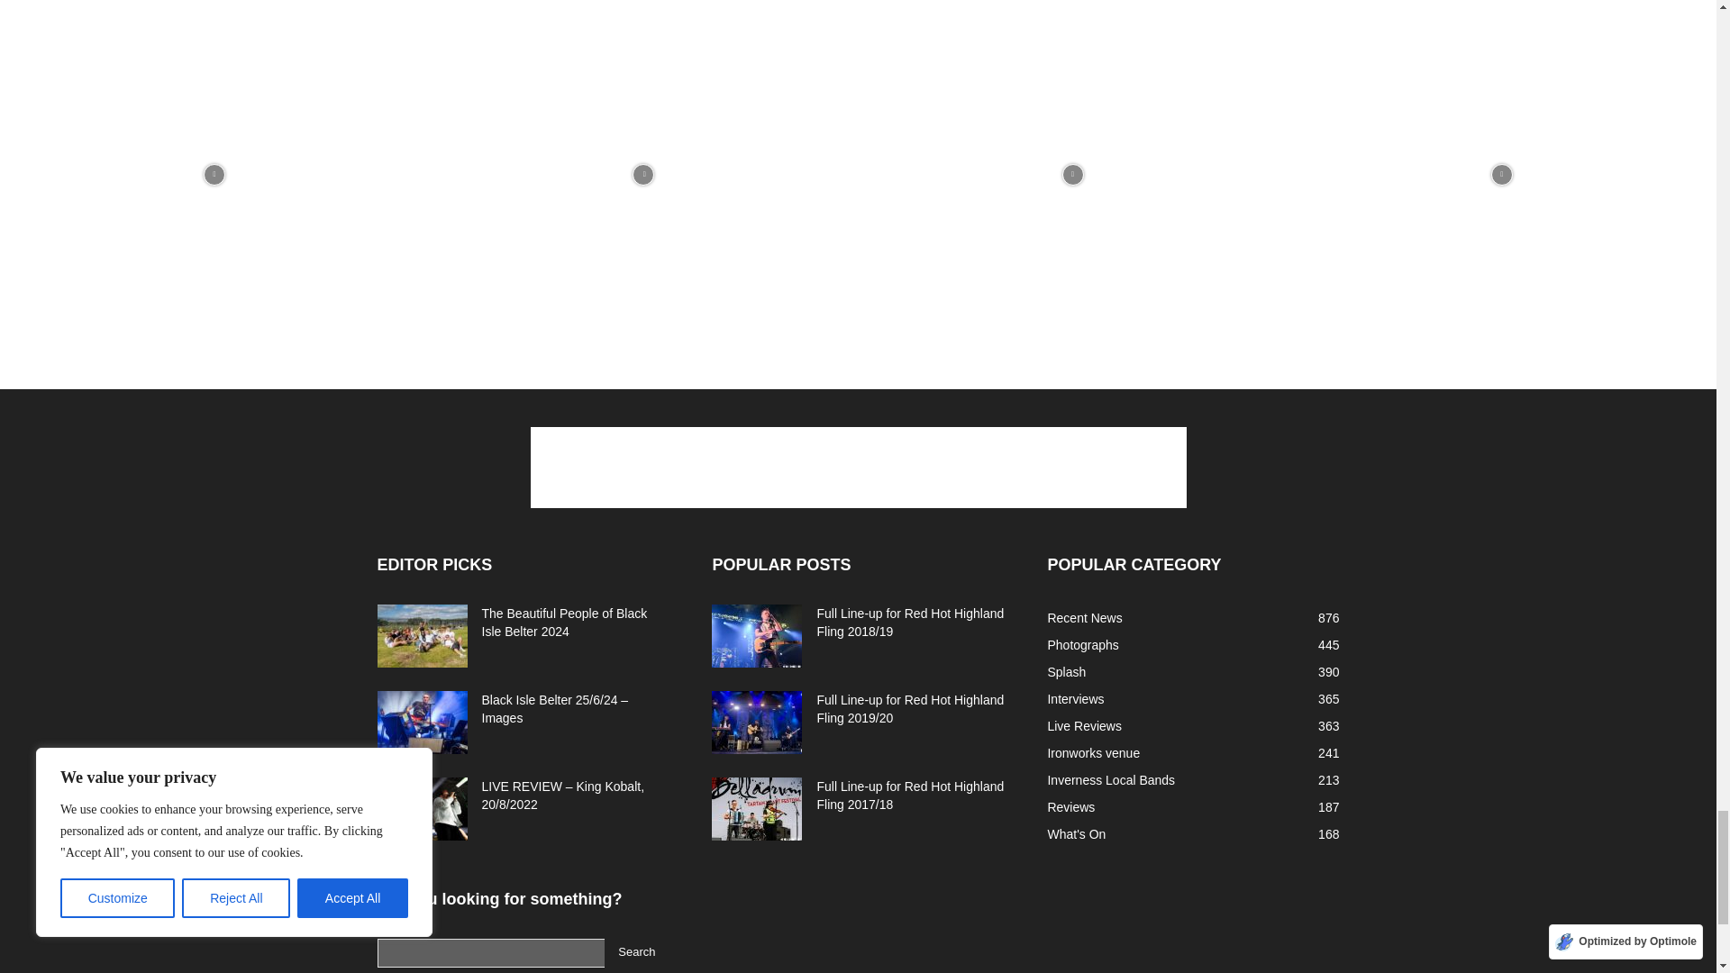 The image size is (1730, 973). What do you see at coordinates (636, 953) in the screenshot?
I see `Search` at bounding box center [636, 953].